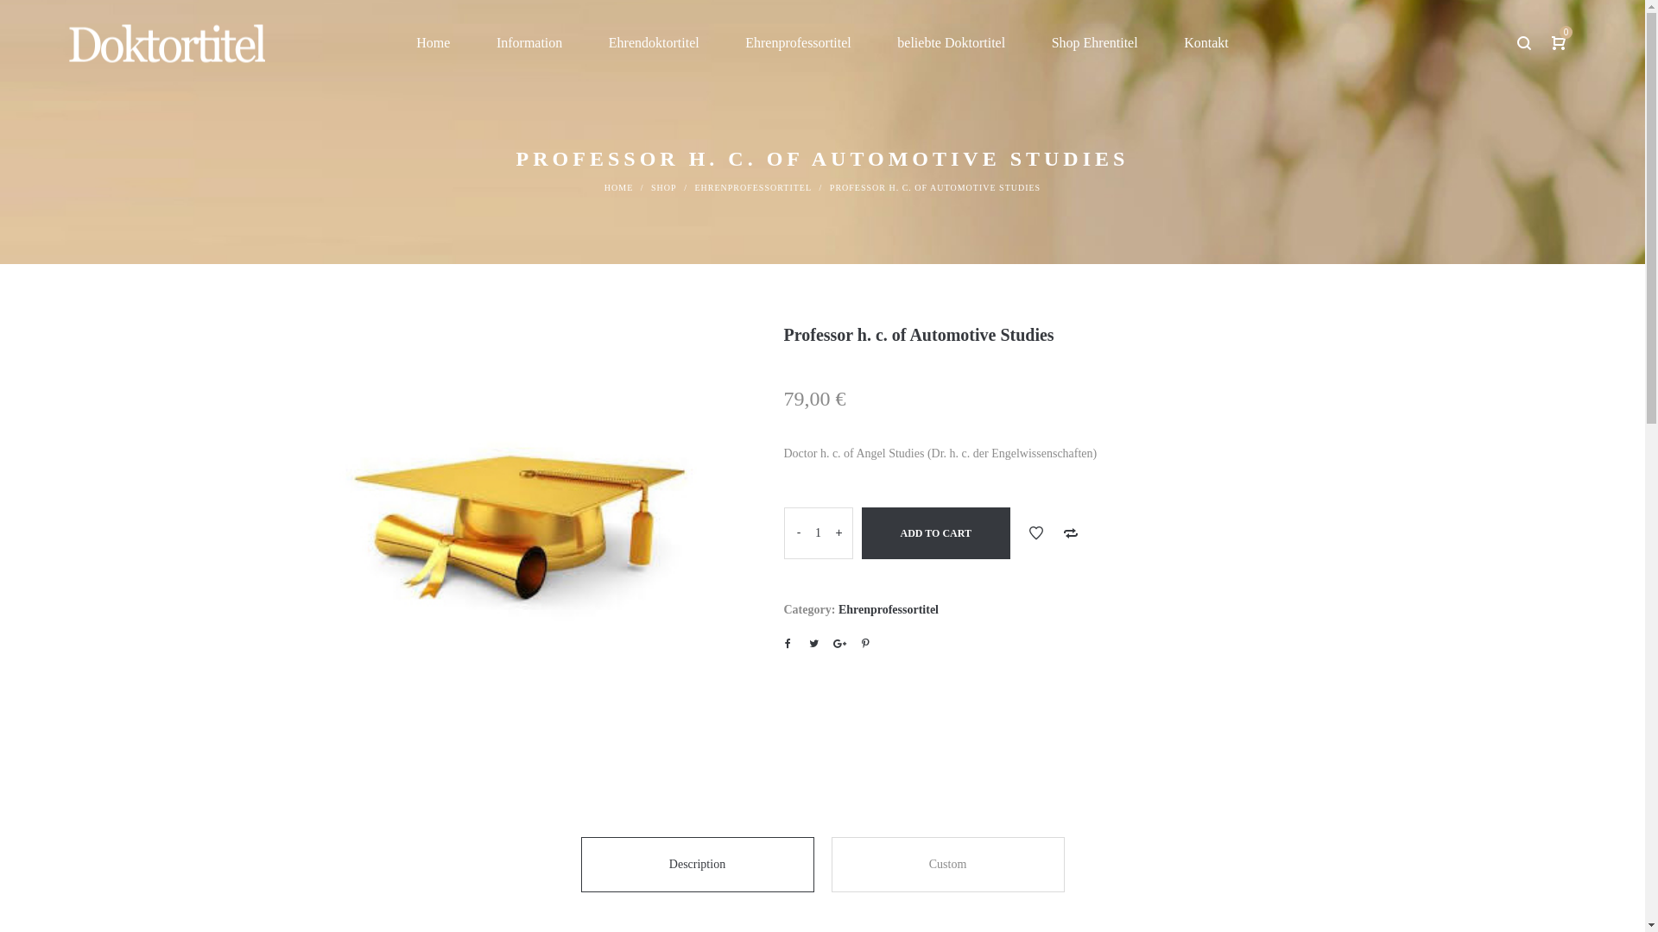 This screenshot has height=932, width=1658. I want to click on Ehrenprofessortitel, so click(889, 609).